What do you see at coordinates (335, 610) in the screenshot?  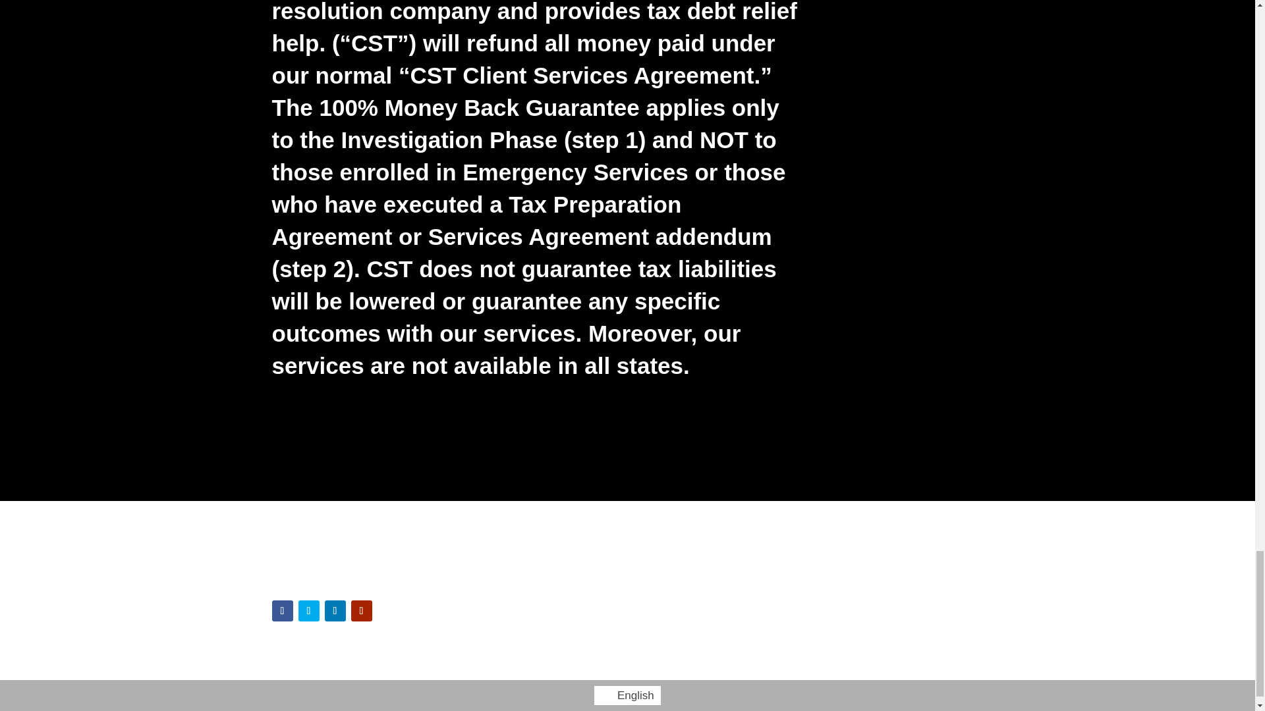 I see `Follow on LinkedIn` at bounding box center [335, 610].